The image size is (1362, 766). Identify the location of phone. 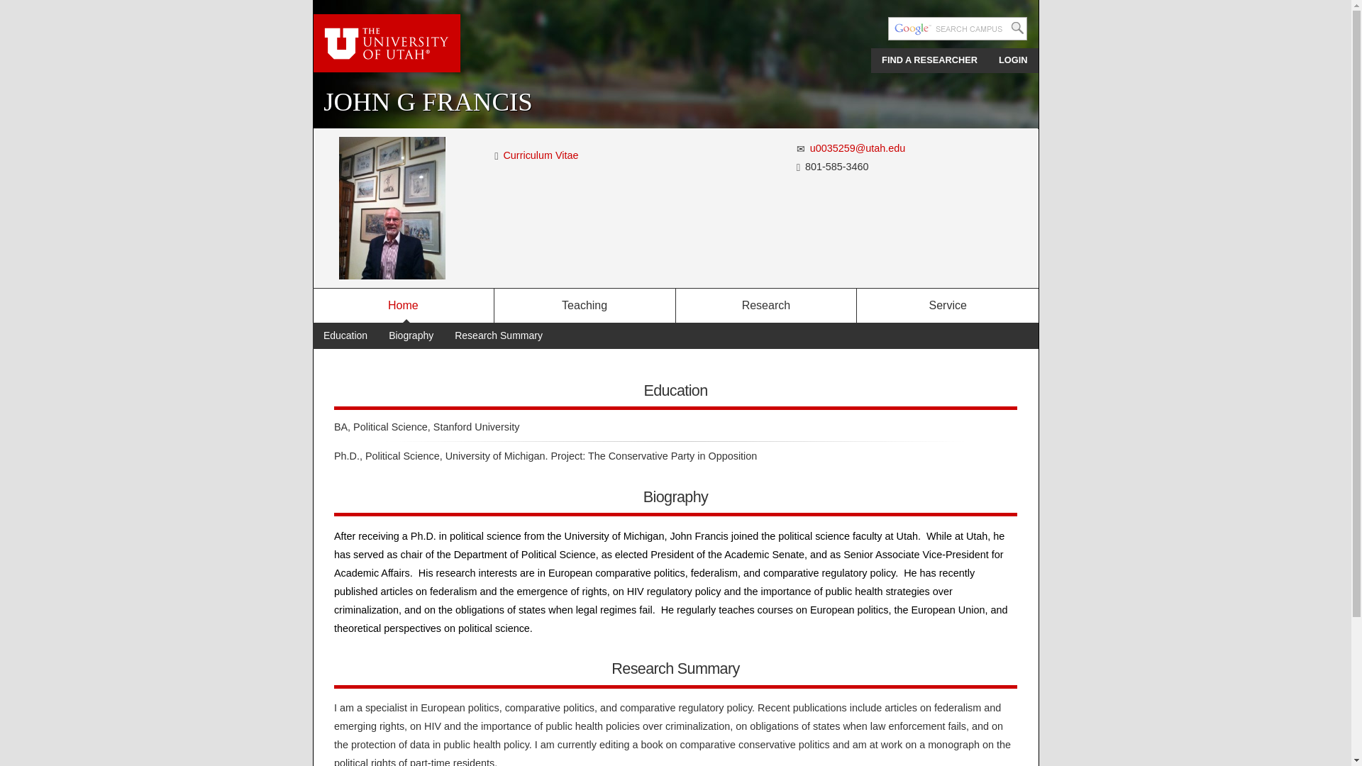
(799, 167).